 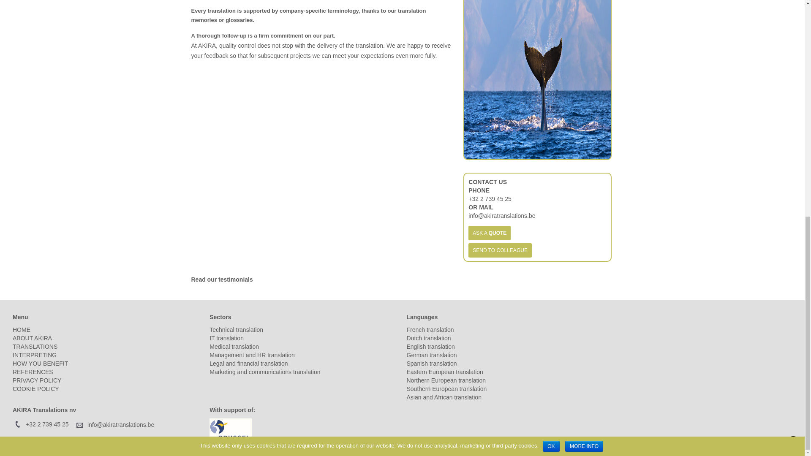 I want to click on TRANSLATIONS, so click(x=35, y=347).